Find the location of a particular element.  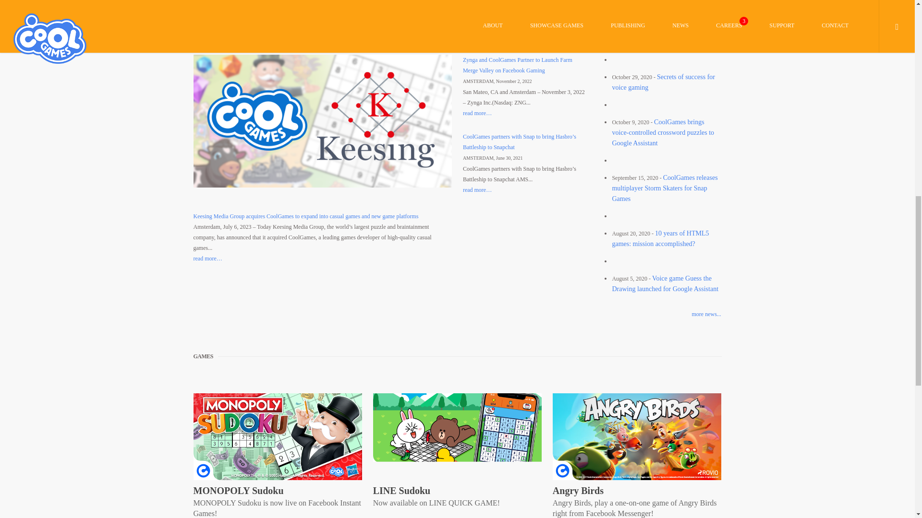

October 29, 2020 - Secrets of success for voice gaming is located at coordinates (664, 82).